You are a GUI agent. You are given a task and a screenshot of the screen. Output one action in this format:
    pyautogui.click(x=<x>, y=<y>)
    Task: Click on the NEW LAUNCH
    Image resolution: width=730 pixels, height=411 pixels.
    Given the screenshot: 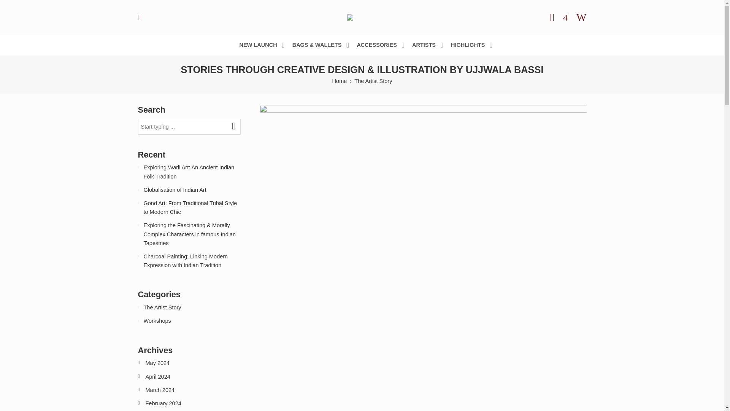 What is the action you would take?
    pyautogui.click(x=258, y=45)
    